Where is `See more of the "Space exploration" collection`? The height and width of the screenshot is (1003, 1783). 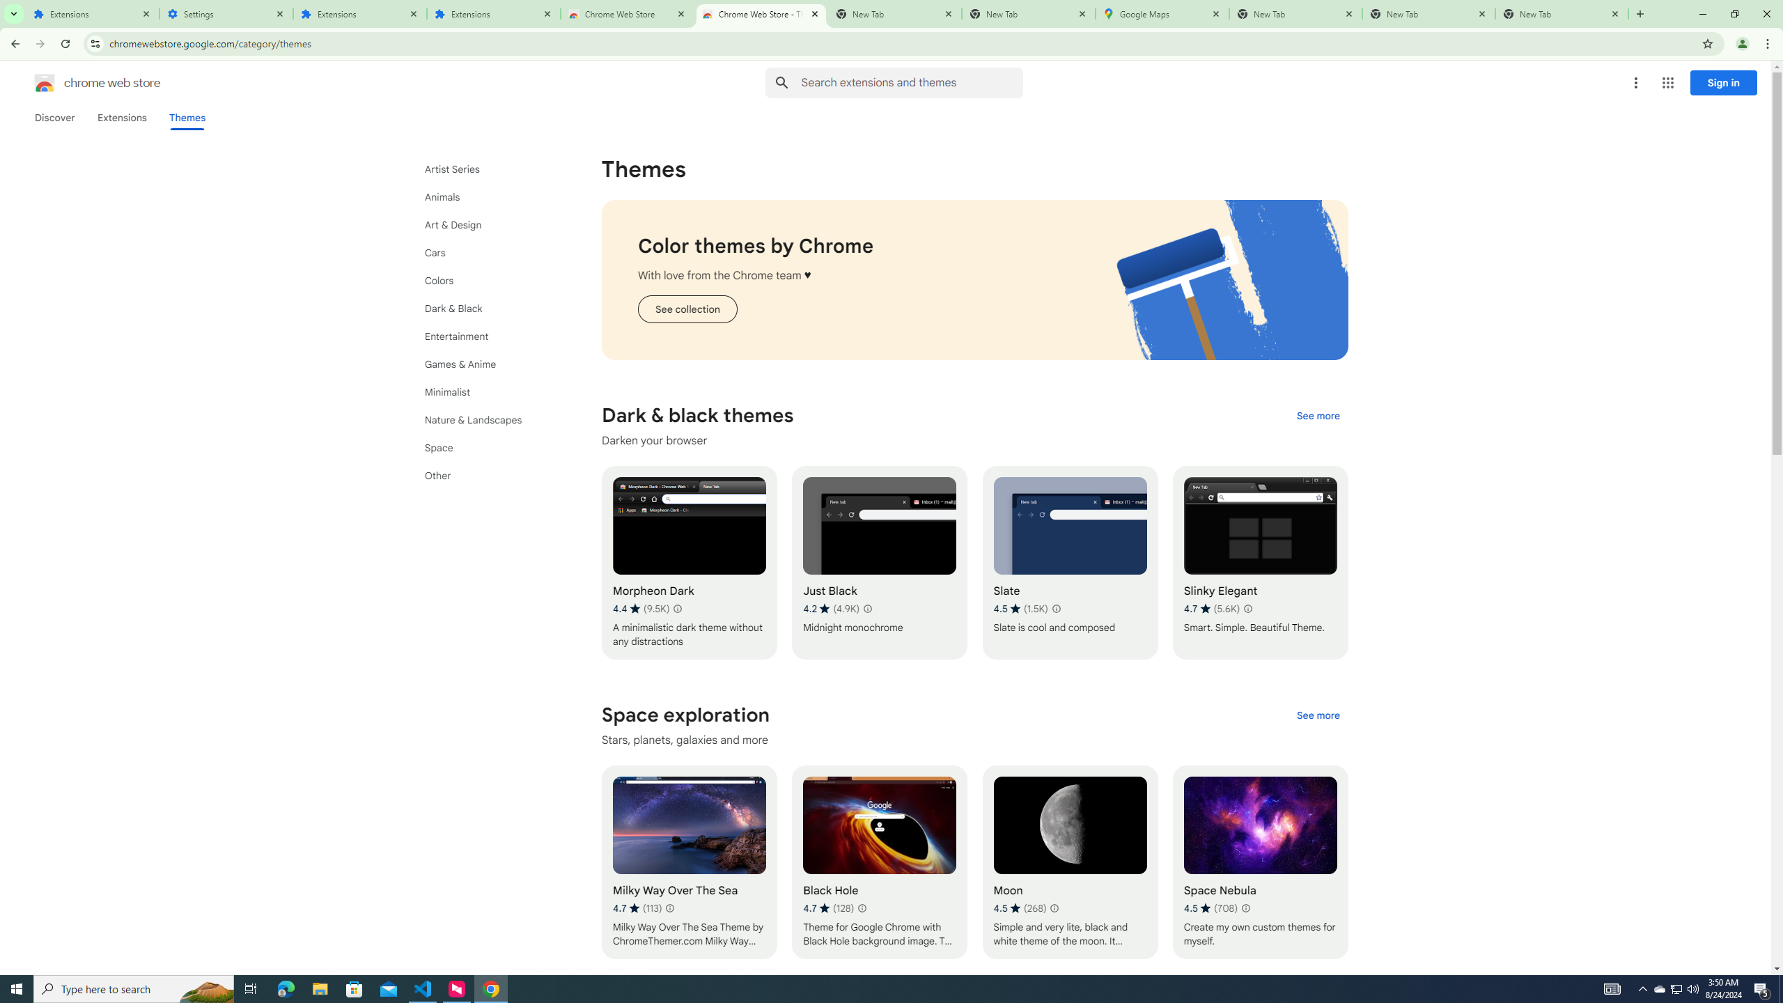
See more of the "Space exploration" collection is located at coordinates (1318, 715).